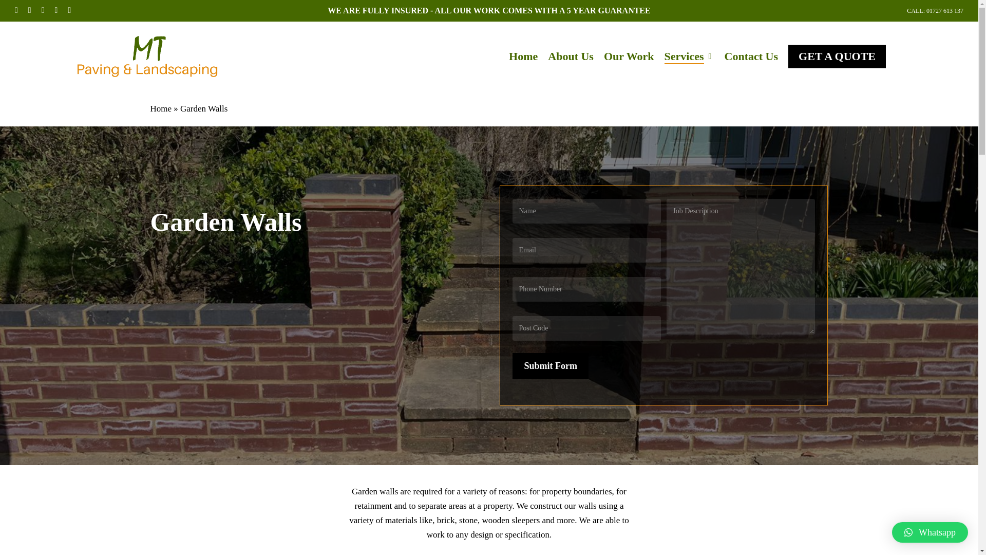 This screenshot has width=986, height=555. I want to click on GET A QUOTE, so click(837, 57).